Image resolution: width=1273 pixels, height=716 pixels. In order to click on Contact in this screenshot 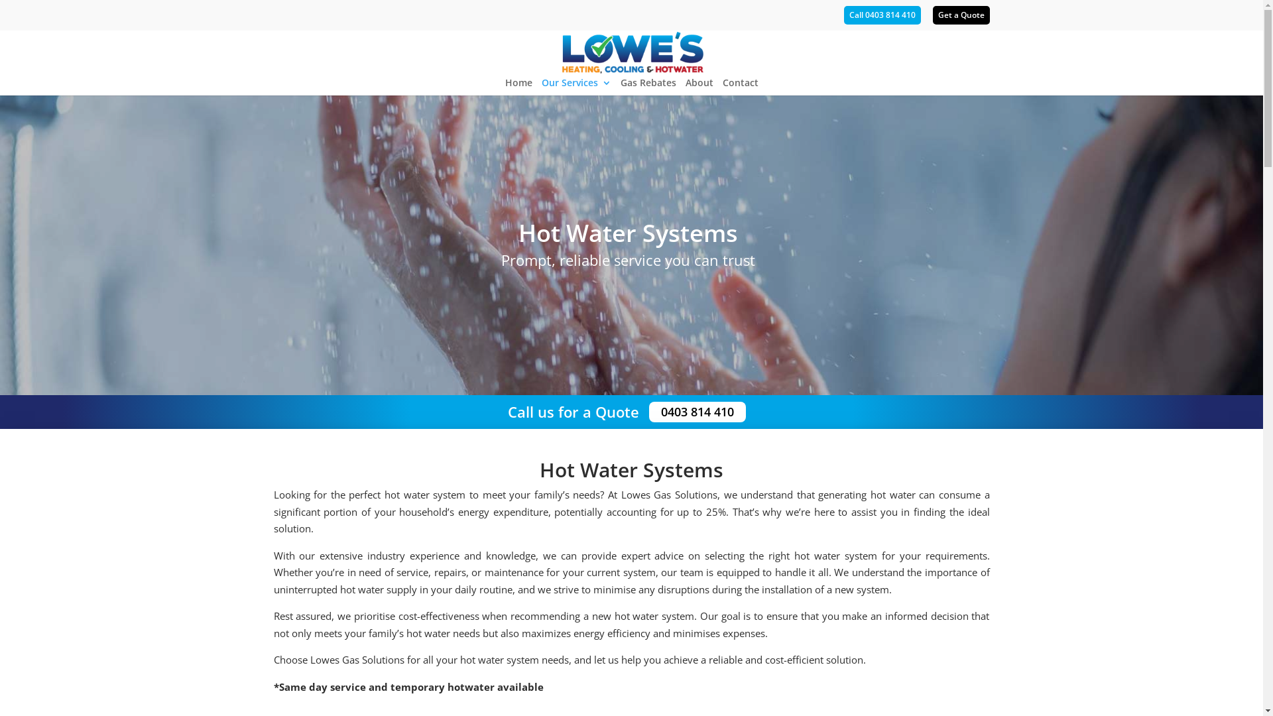, I will do `click(741, 87)`.